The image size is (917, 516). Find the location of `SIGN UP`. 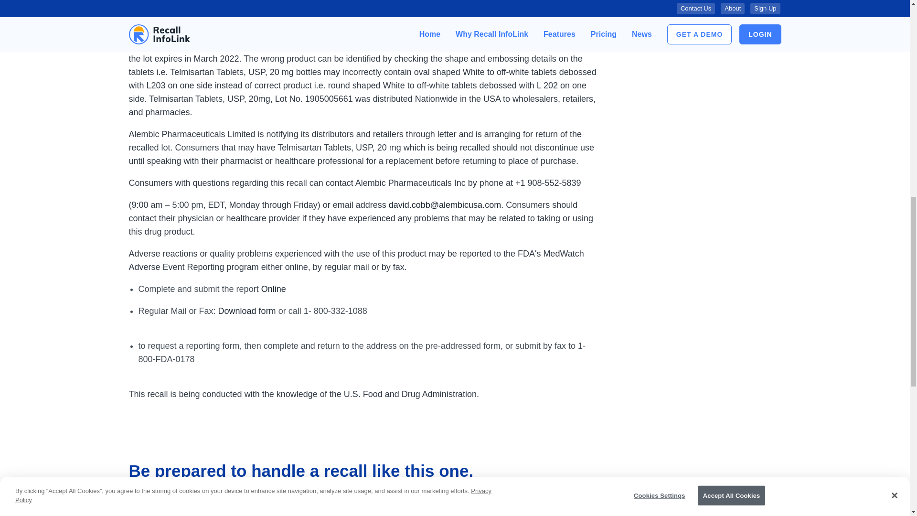

SIGN UP is located at coordinates (233, 506).